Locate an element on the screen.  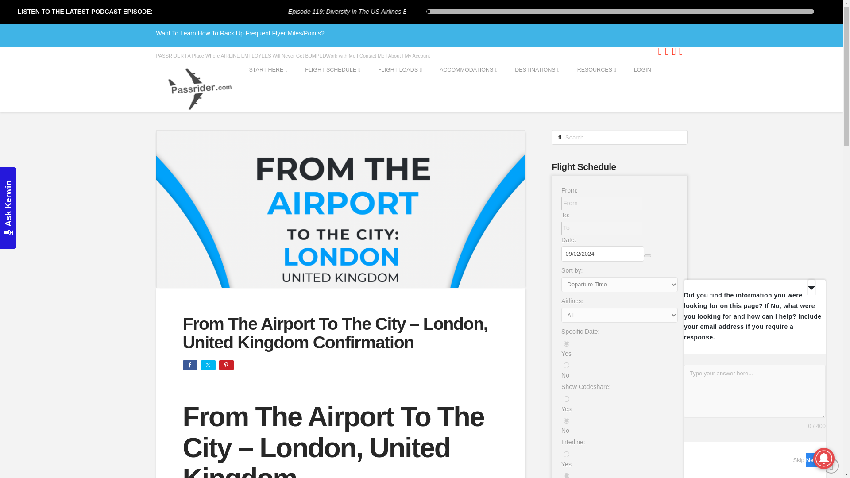
FLIGHT LOADS is located at coordinates (400, 89).